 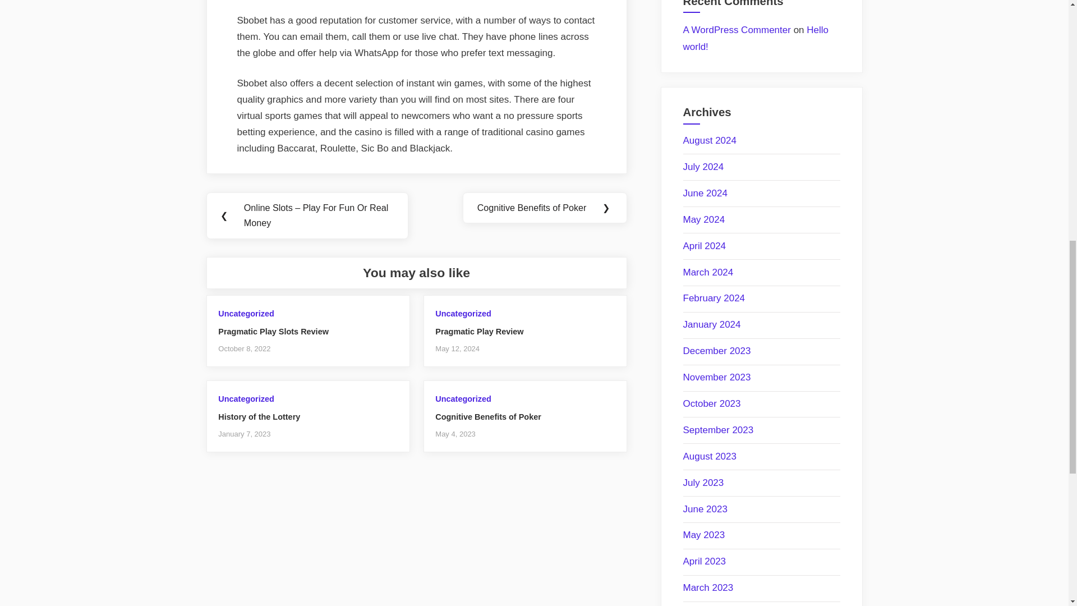 I want to click on Pragmatic Play Slots Review, so click(x=273, y=332).